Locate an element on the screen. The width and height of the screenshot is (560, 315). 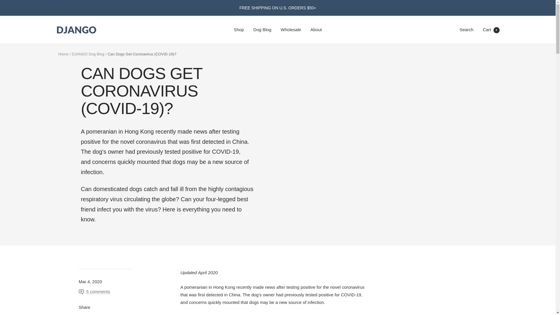
DJANGO Dog Blog is located at coordinates (239, 29).